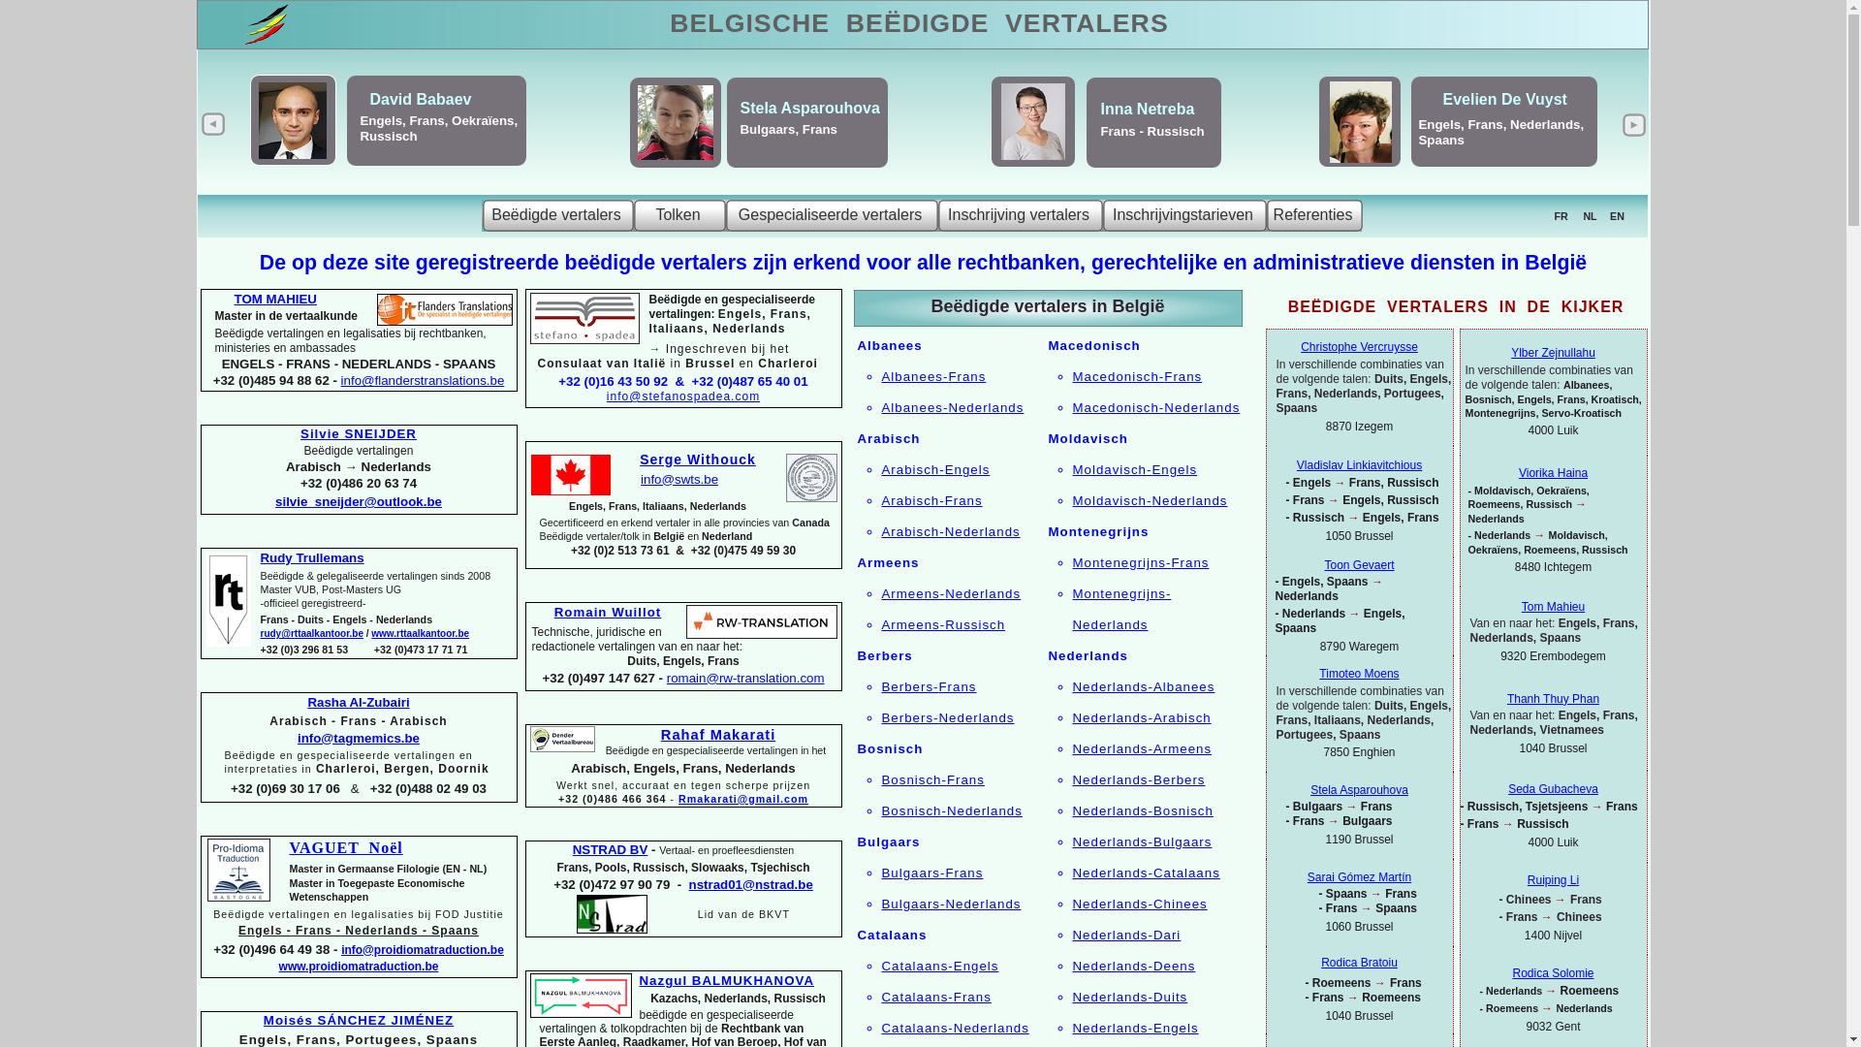 Image resolution: width=1861 pixels, height=1047 pixels. I want to click on Ruiping Li, so click(1553, 880).